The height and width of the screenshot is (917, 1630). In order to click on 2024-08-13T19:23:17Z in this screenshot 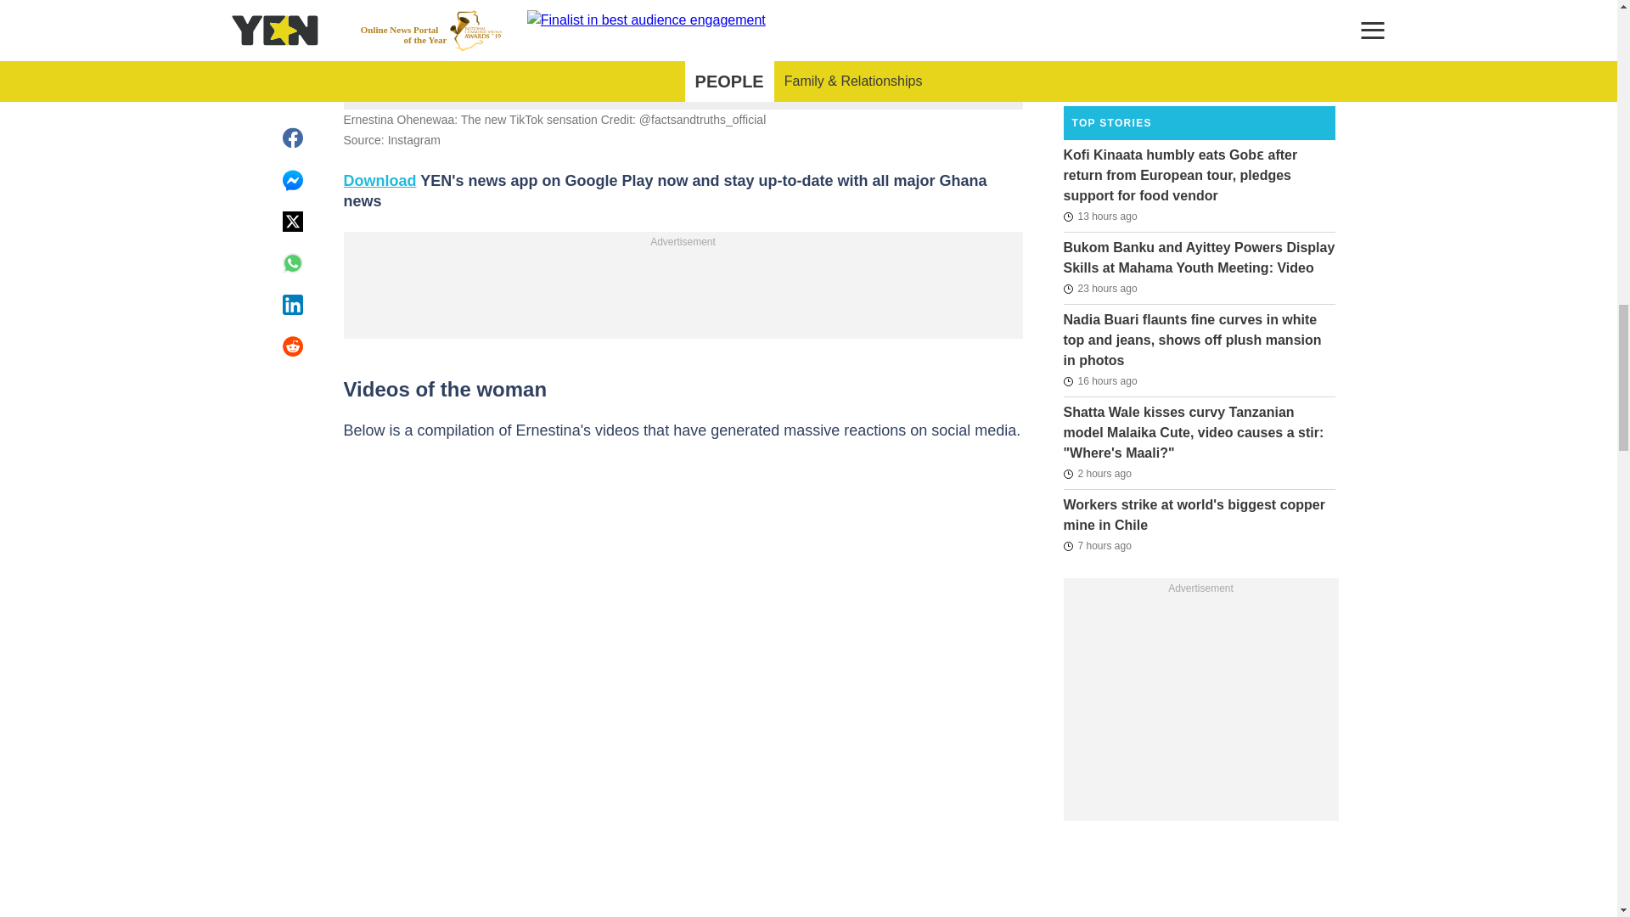, I will do `click(1099, 381)`.